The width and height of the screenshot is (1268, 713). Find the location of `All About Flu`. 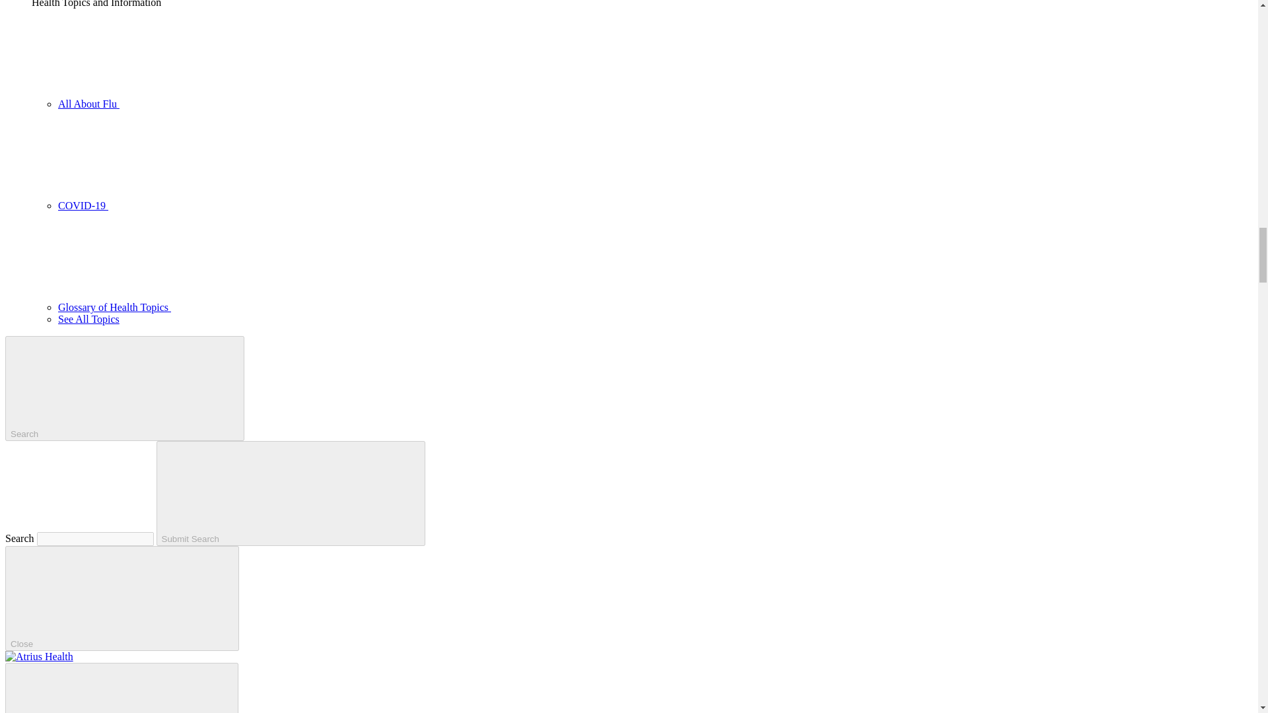

All About Flu is located at coordinates (188, 104).